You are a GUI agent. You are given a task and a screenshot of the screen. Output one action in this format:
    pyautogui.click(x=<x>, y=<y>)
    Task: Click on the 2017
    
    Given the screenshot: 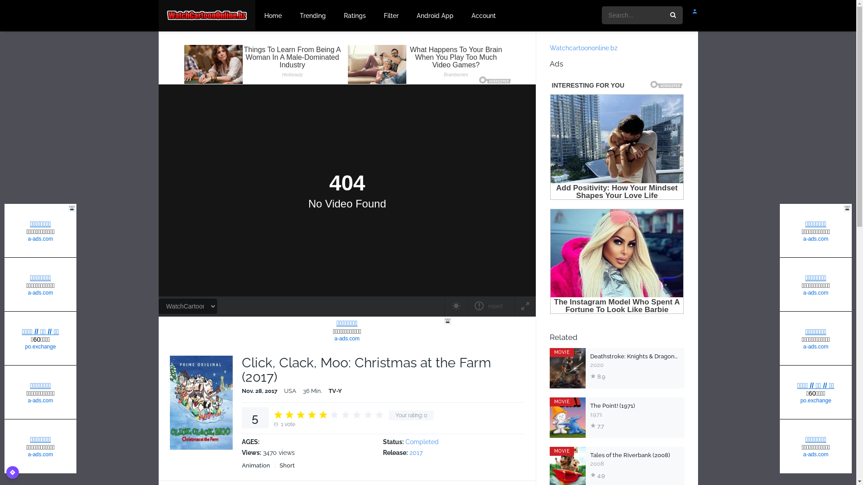 What is the action you would take?
    pyautogui.click(x=416, y=453)
    